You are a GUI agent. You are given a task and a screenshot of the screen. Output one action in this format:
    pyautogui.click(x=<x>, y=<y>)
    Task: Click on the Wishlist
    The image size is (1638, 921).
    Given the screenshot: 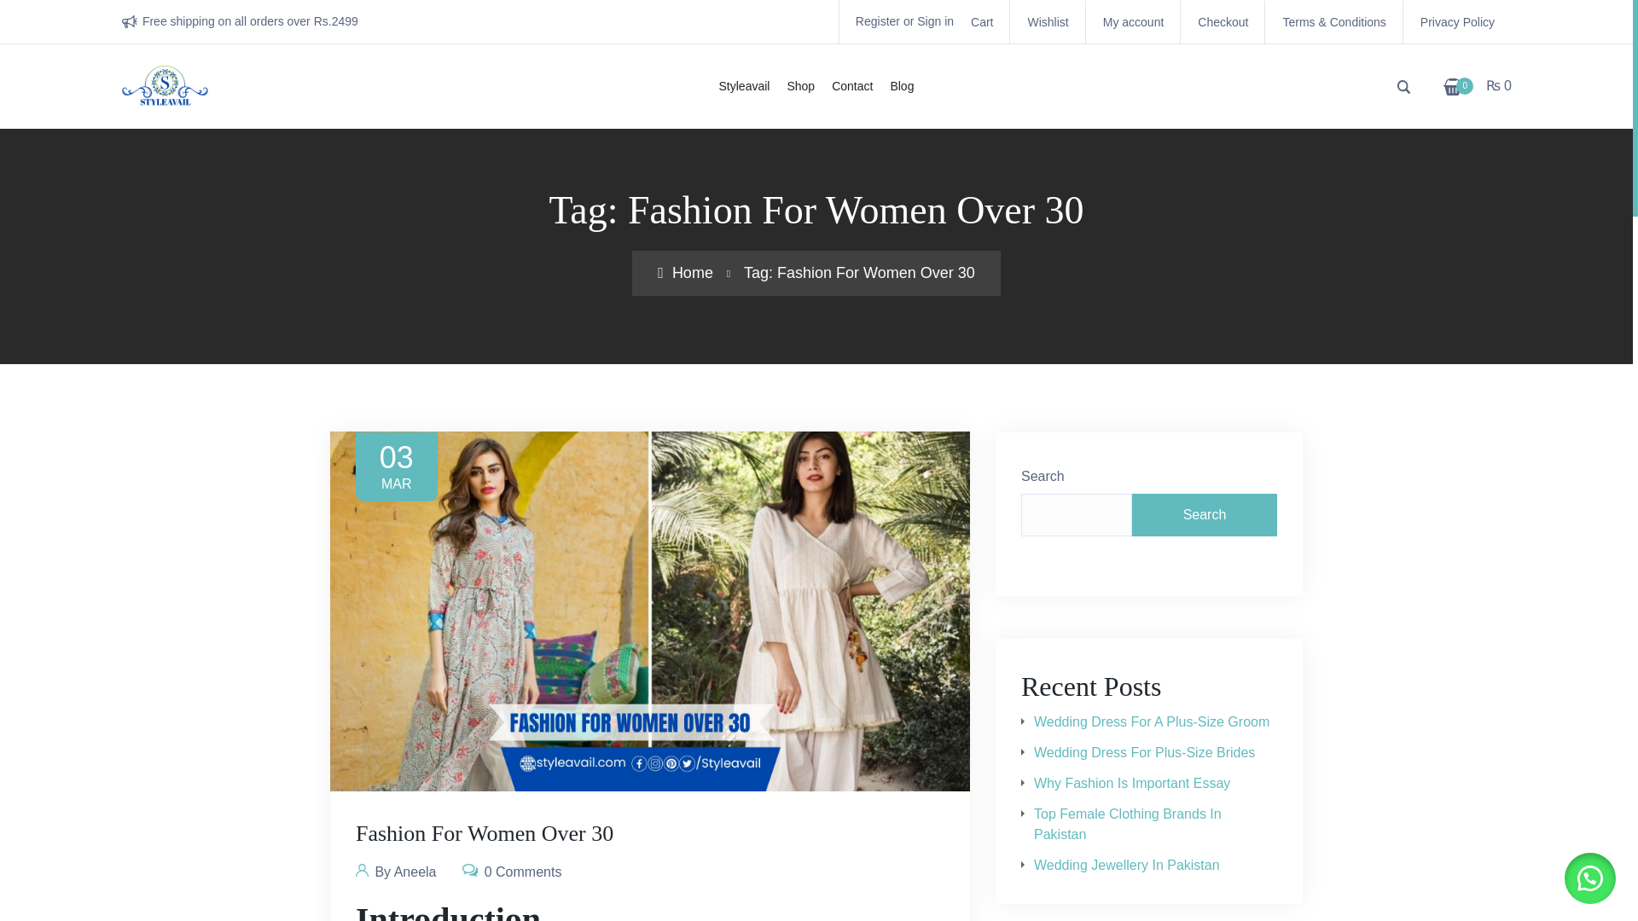 What is the action you would take?
    pyautogui.click(x=1047, y=22)
    